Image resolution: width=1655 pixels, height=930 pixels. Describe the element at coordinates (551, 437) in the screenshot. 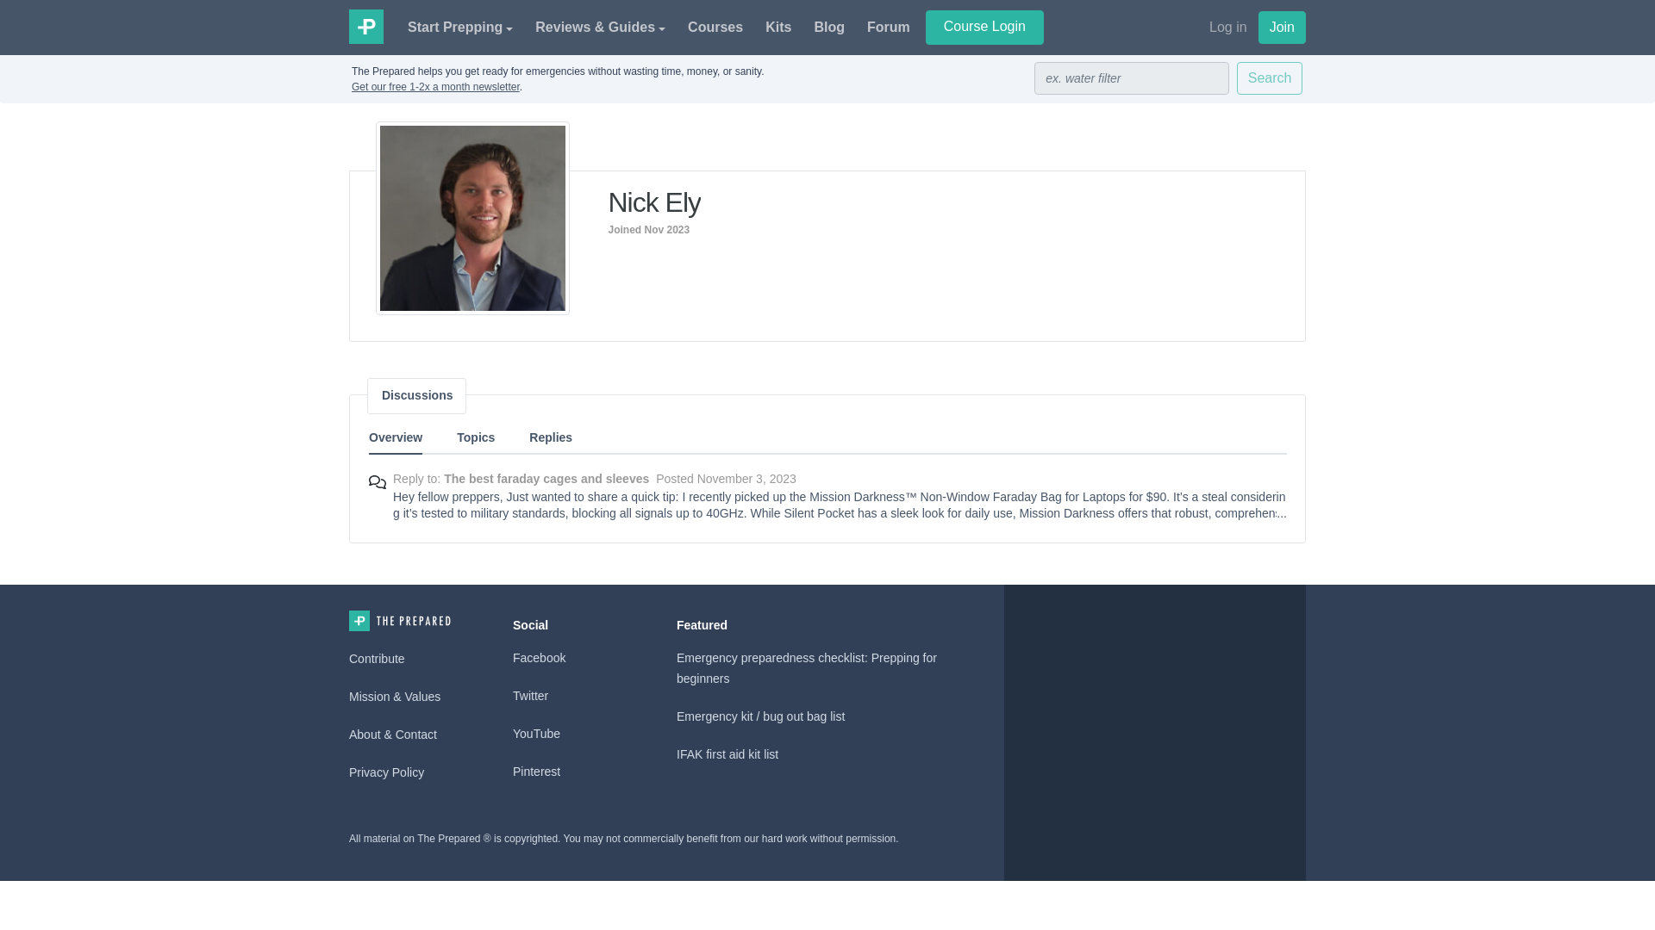

I see `Replies` at that location.